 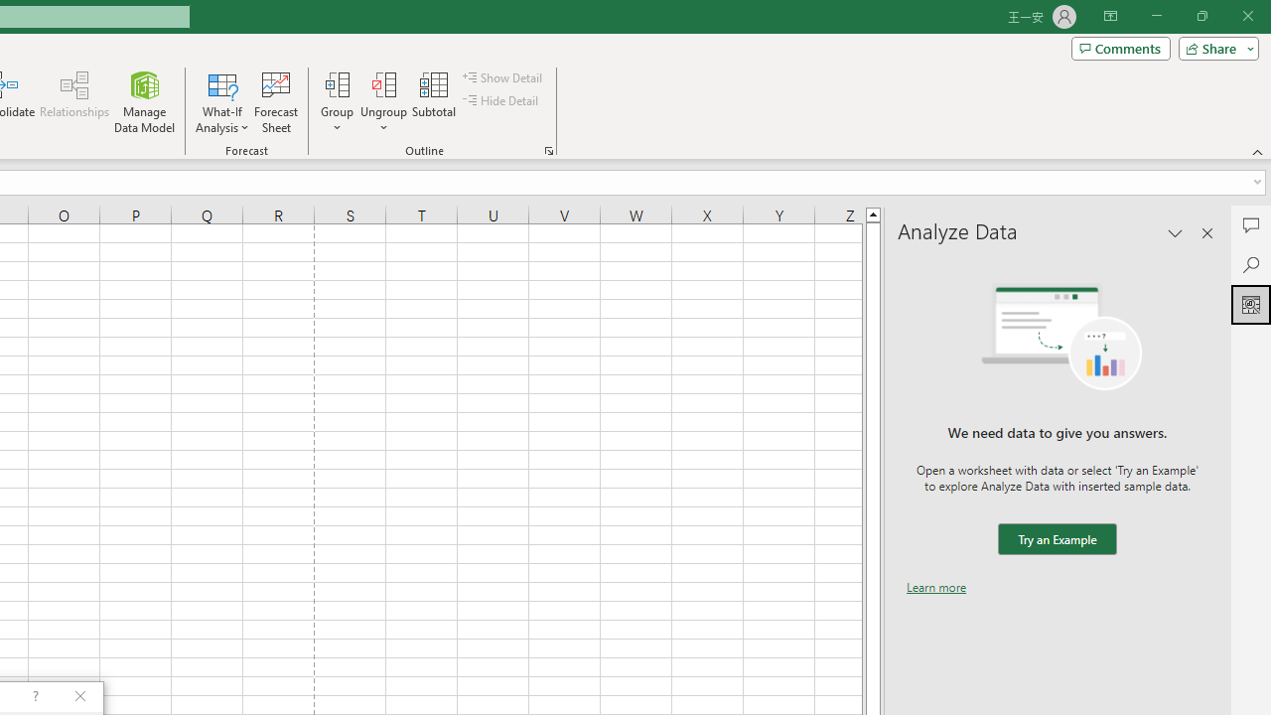 What do you see at coordinates (548, 151) in the screenshot?
I see `Group and Outline Settings` at bounding box center [548, 151].